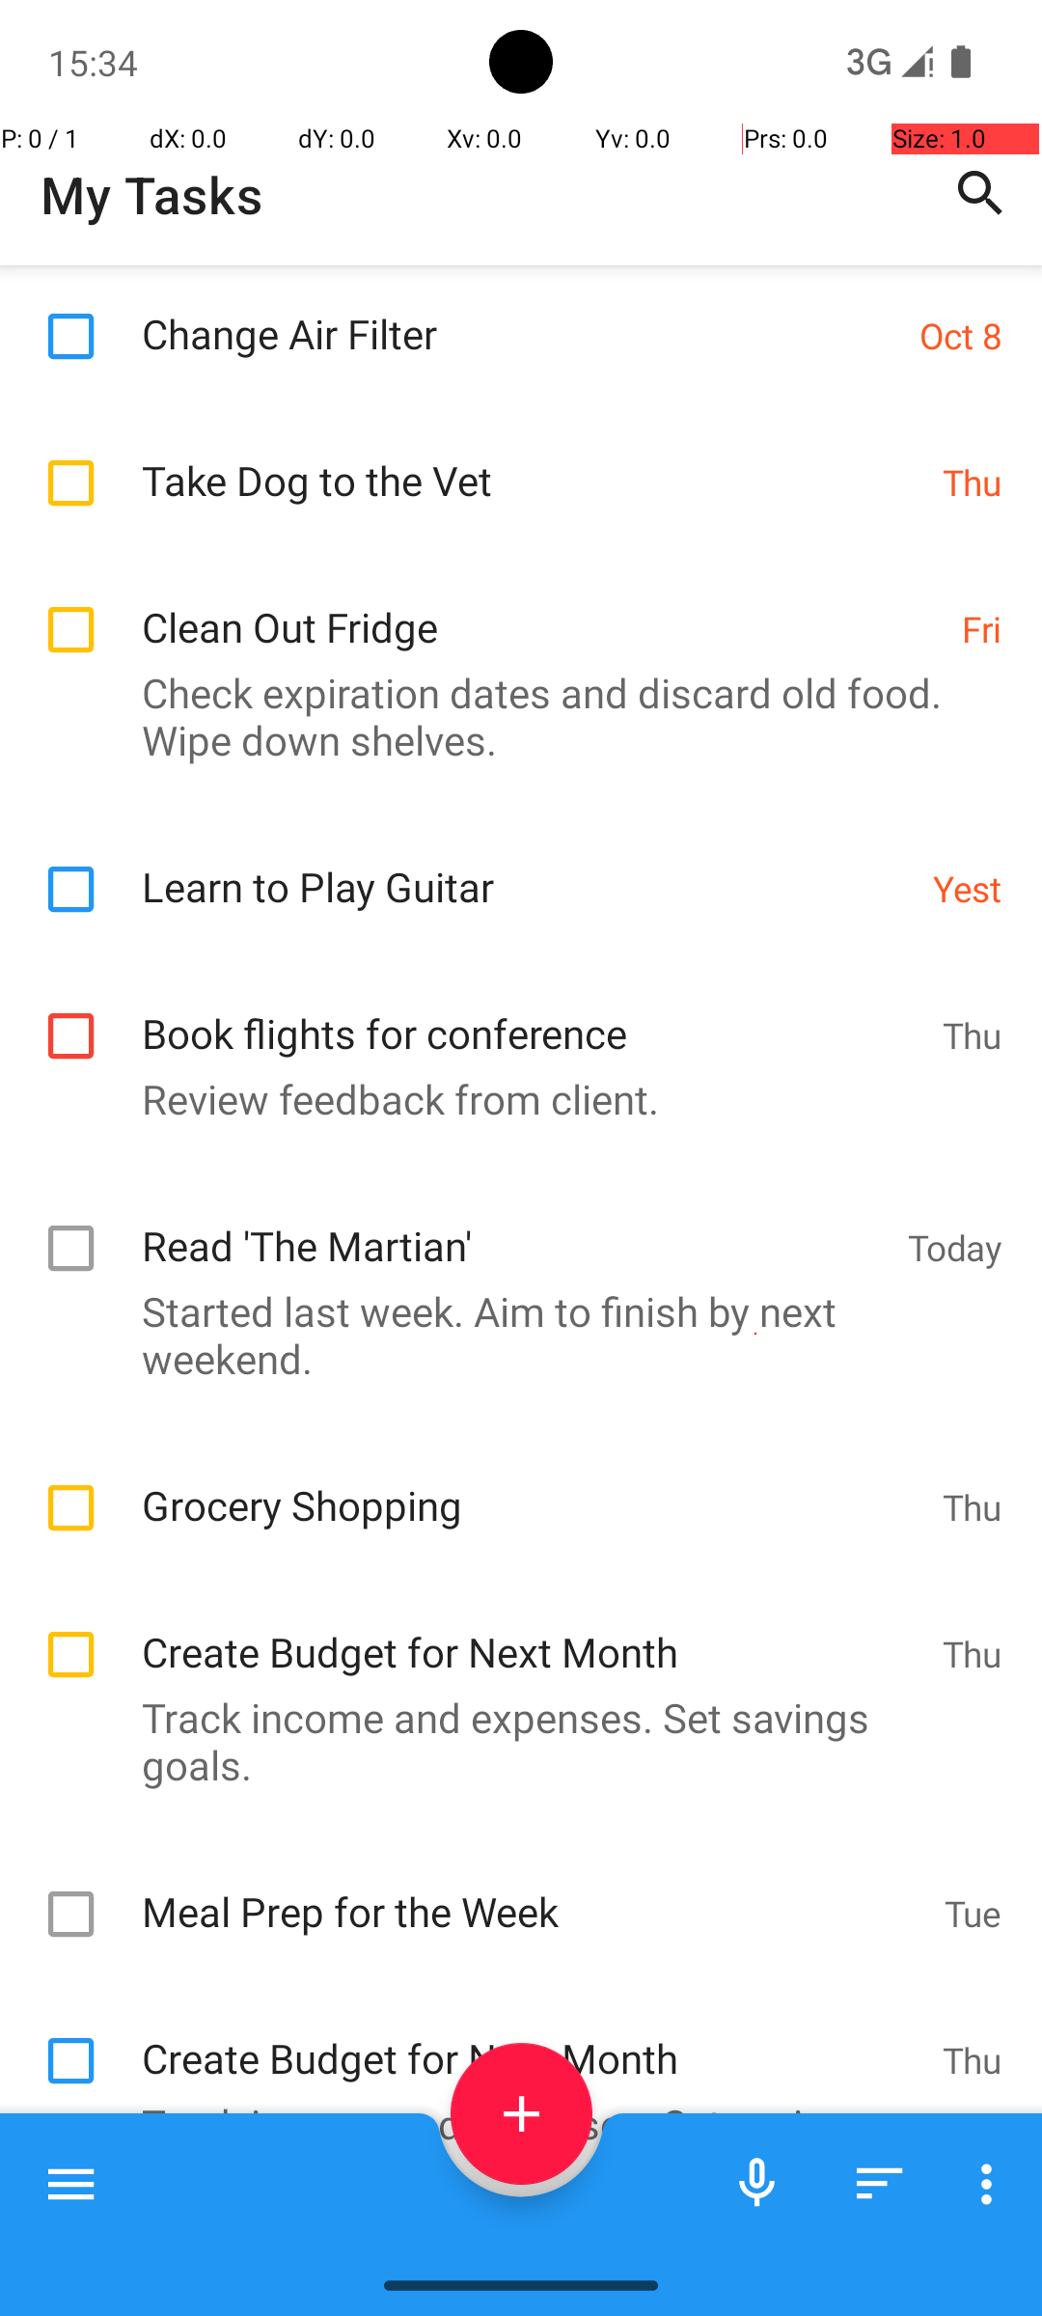 The image size is (1042, 2316). What do you see at coordinates (542, 606) in the screenshot?
I see `Clean Out Fridge` at bounding box center [542, 606].